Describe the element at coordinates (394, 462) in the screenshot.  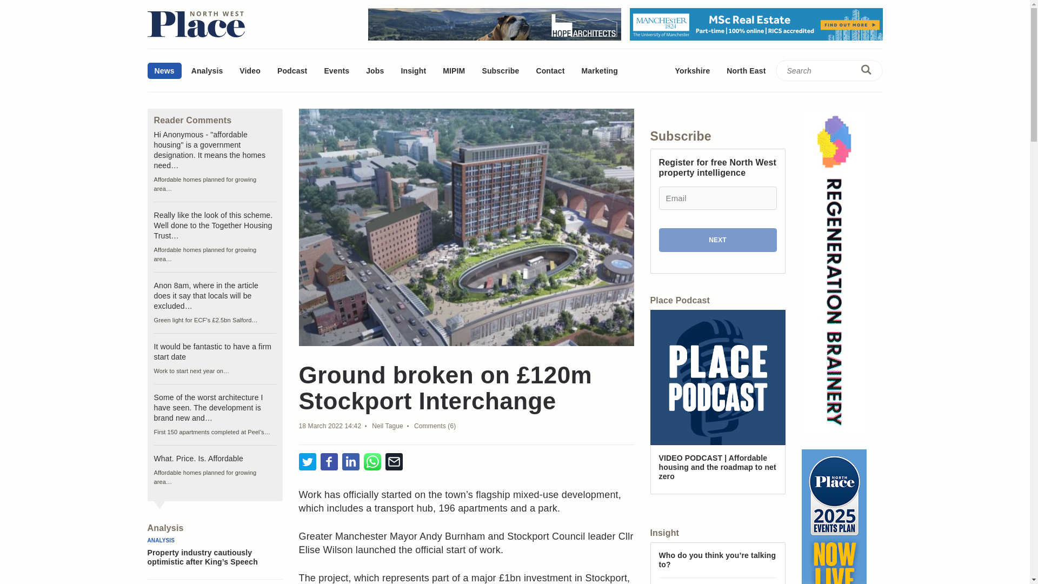
I see `Share by Email` at that location.